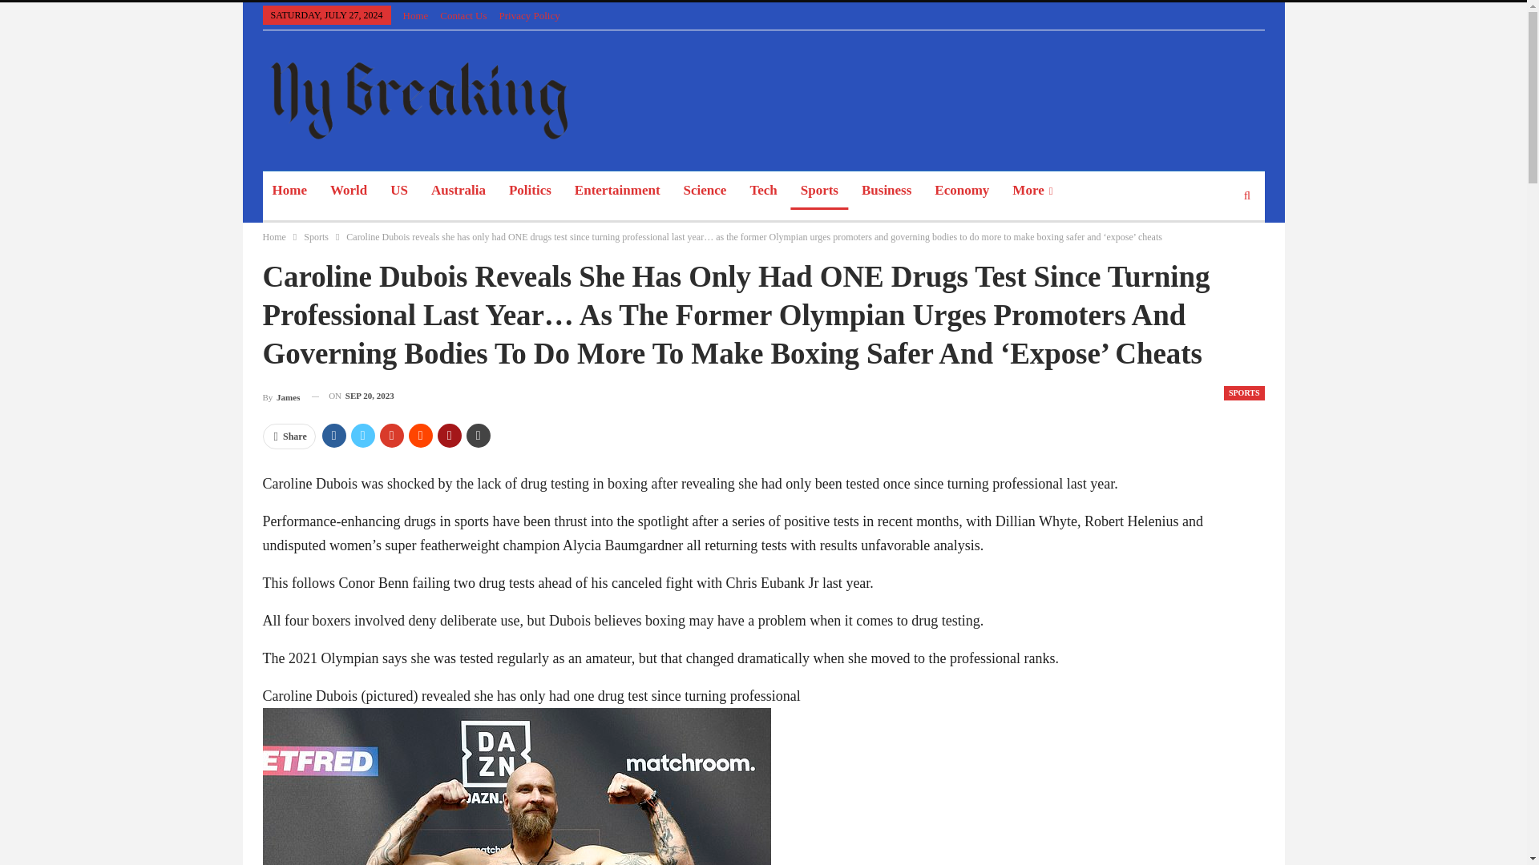  Describe the element at coordinates (348, 191) in the screenshot. I see `World` at that location.